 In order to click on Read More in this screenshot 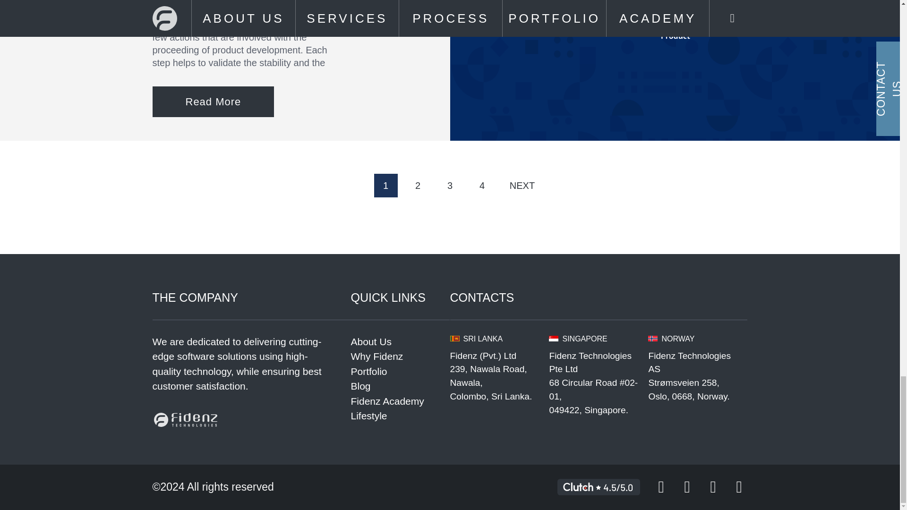, I will do `click(213, 102)`.